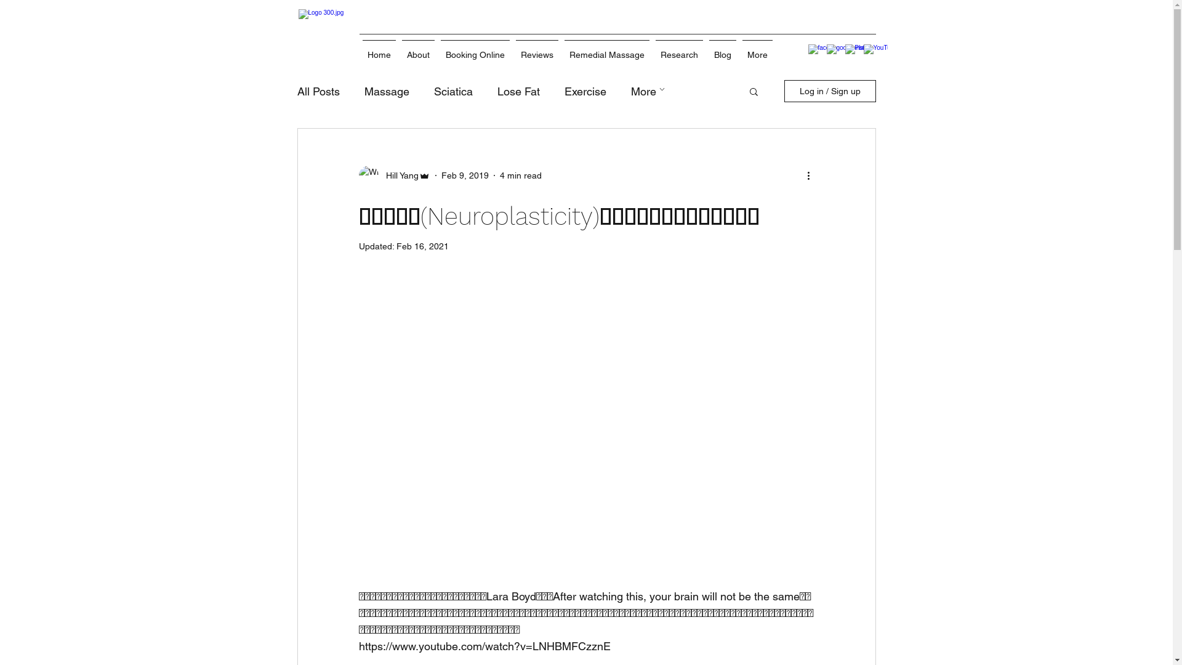 Image resolution: width=1182 pixels, height=665 pixels. What do you see at coordinates (680, 49) in the screenshot?
I see `Research` at bounding box center [680, 49].